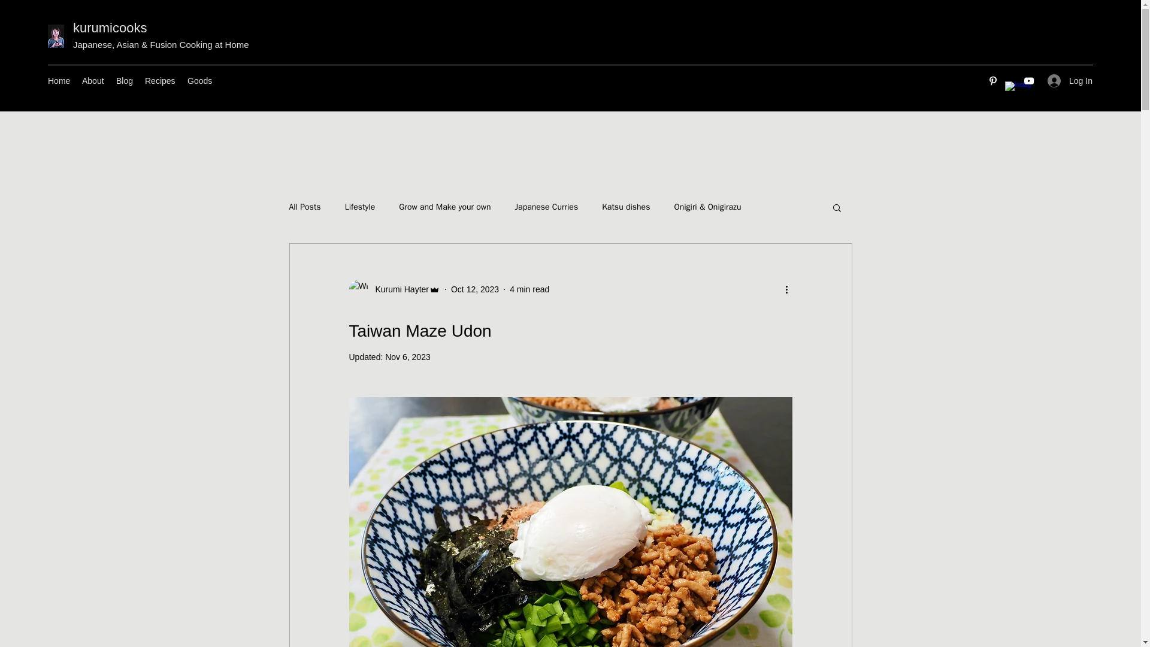 The image size is (1150, 647). What do you see at coordinates (529, 289) in the screenshot?
I see `4 min read` at bounding box center [529, 289].